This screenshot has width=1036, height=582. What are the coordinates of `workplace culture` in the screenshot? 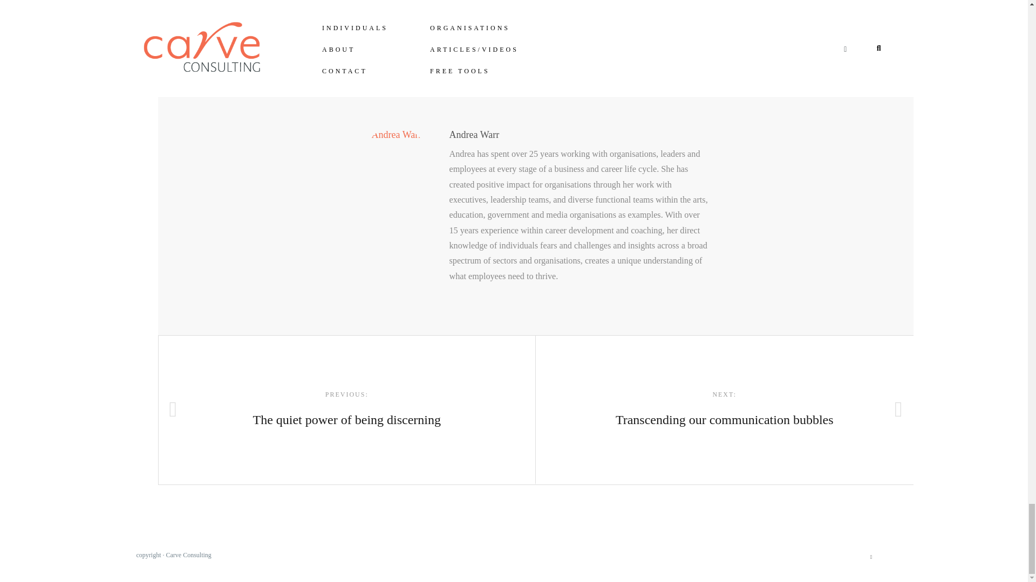 It's located at (724, 410).